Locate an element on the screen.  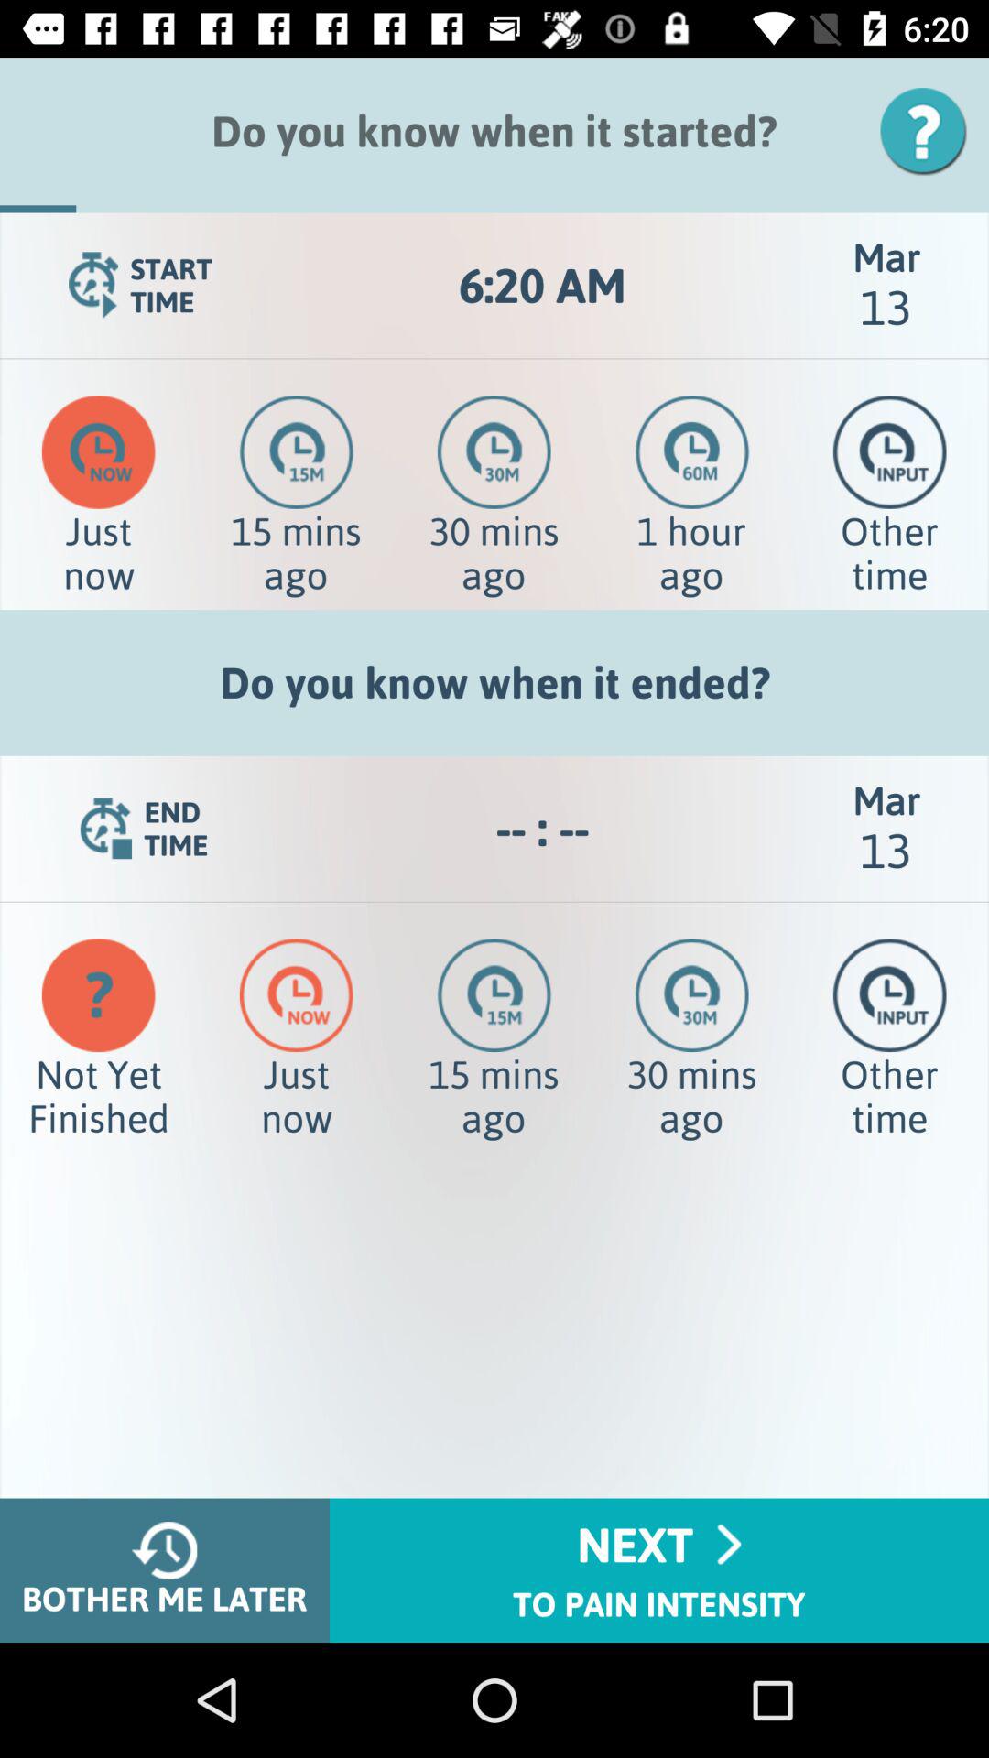
turn off icon next to end
time icon is located at coordinates (542, 829).